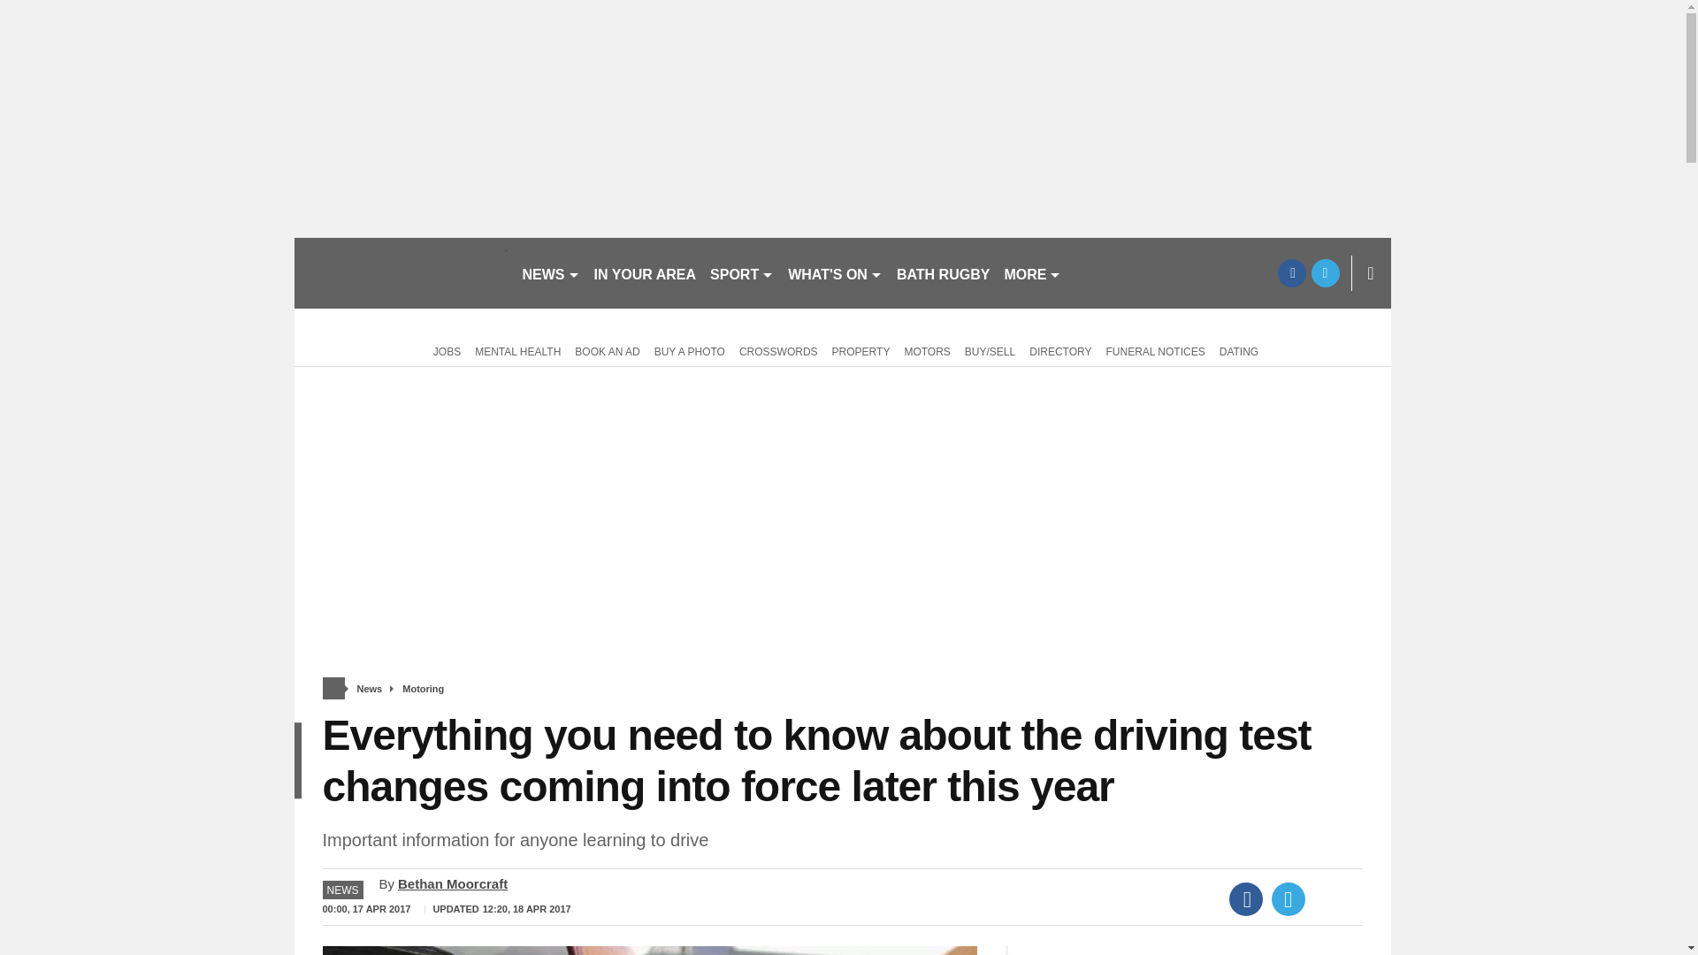  I want to click on IN YOUR AREA, so click(646, 272).